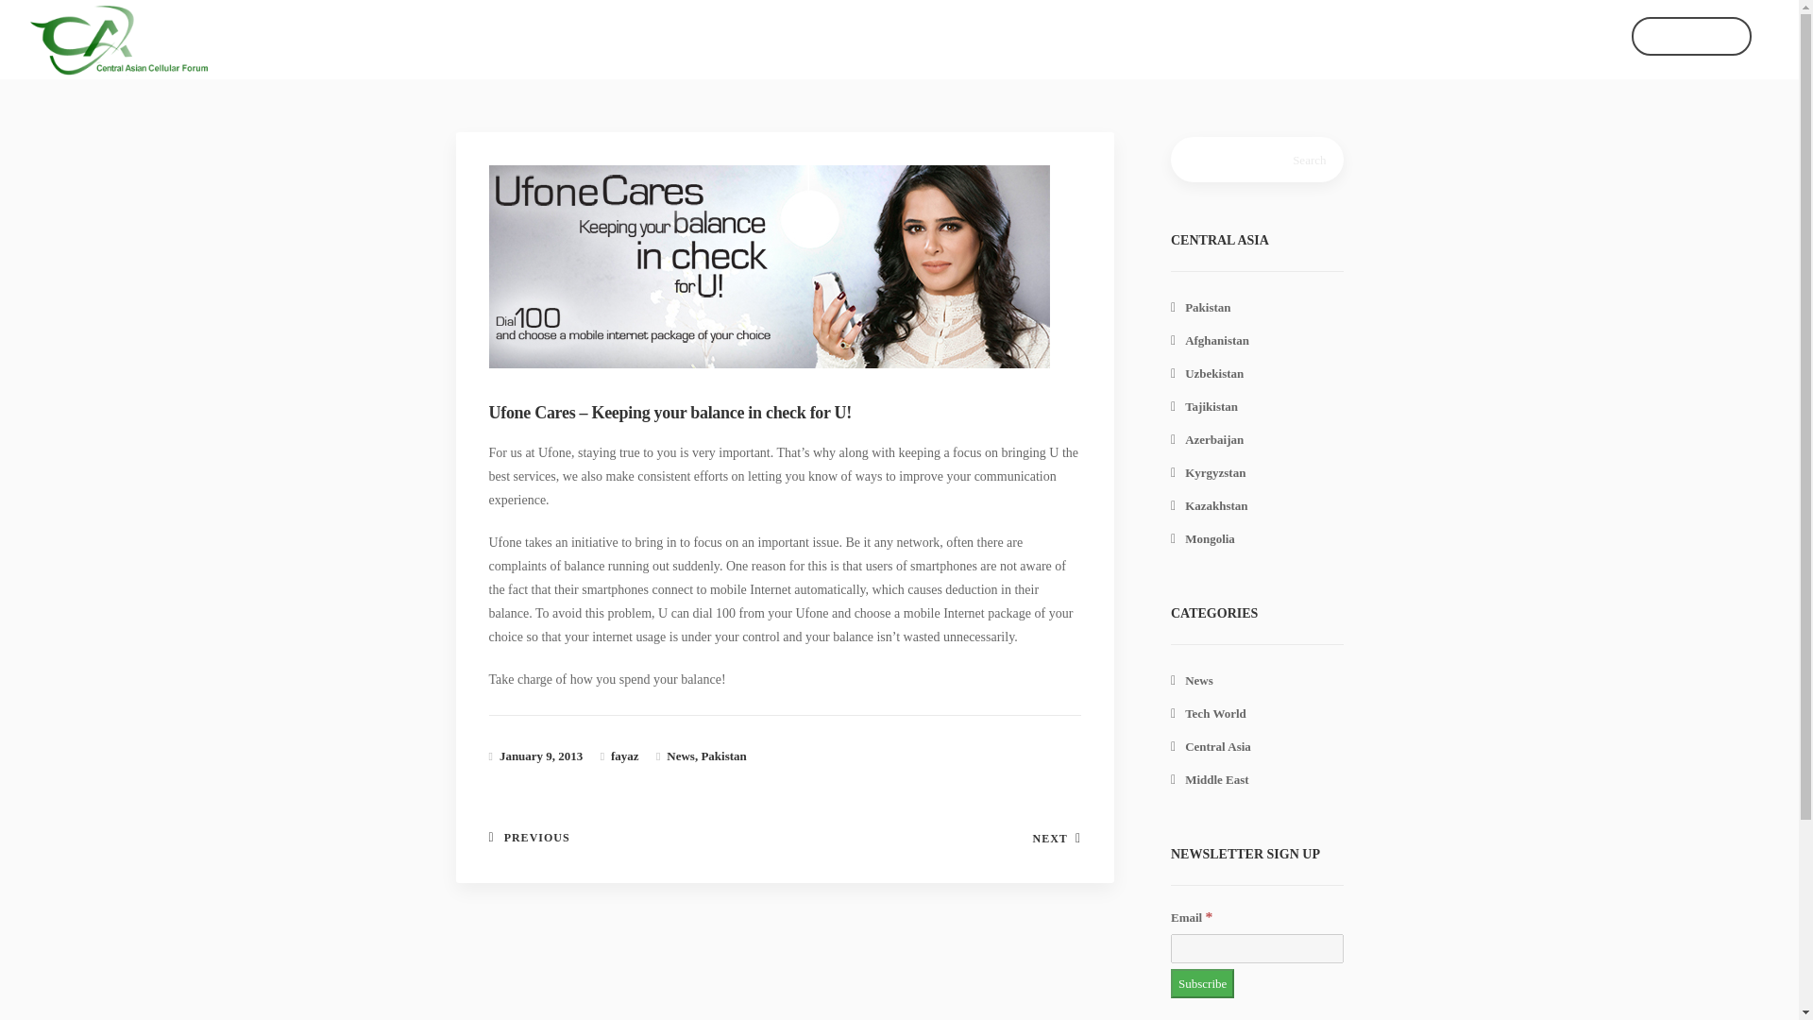 The width and height of the screenshot is (1813, 1020). Describe the element at coordinates (1575, 36) in the screenshot. I see `NEWS` at that location.